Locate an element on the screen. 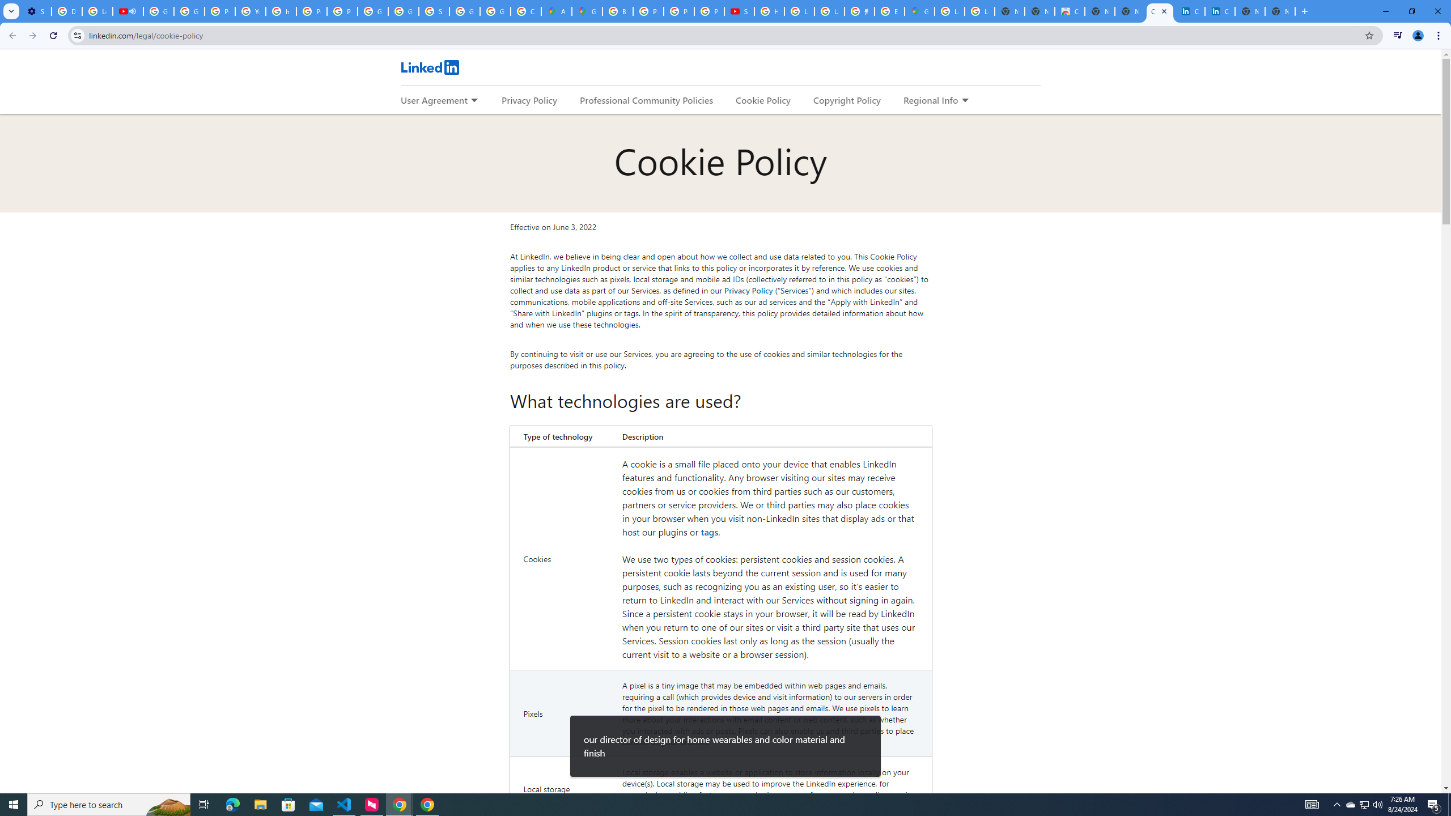  Google Maps is located at coordinates (587, 11).